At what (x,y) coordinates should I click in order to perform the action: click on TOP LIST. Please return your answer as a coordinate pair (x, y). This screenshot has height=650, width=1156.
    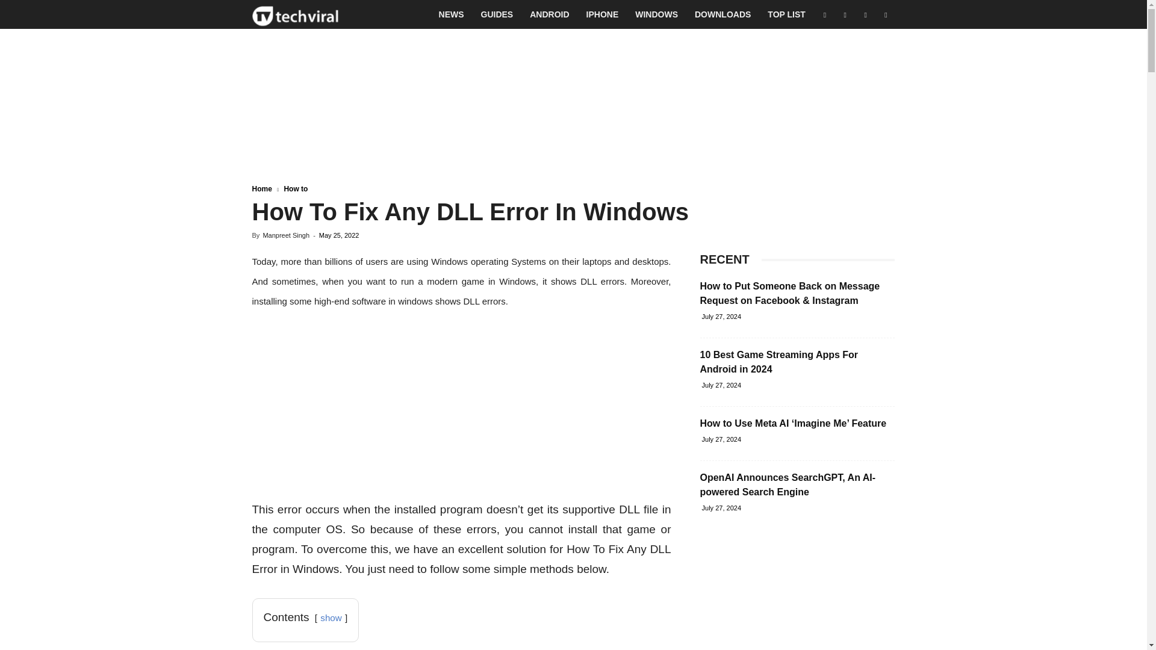
    Looking at the image, I should click on (786, 14).